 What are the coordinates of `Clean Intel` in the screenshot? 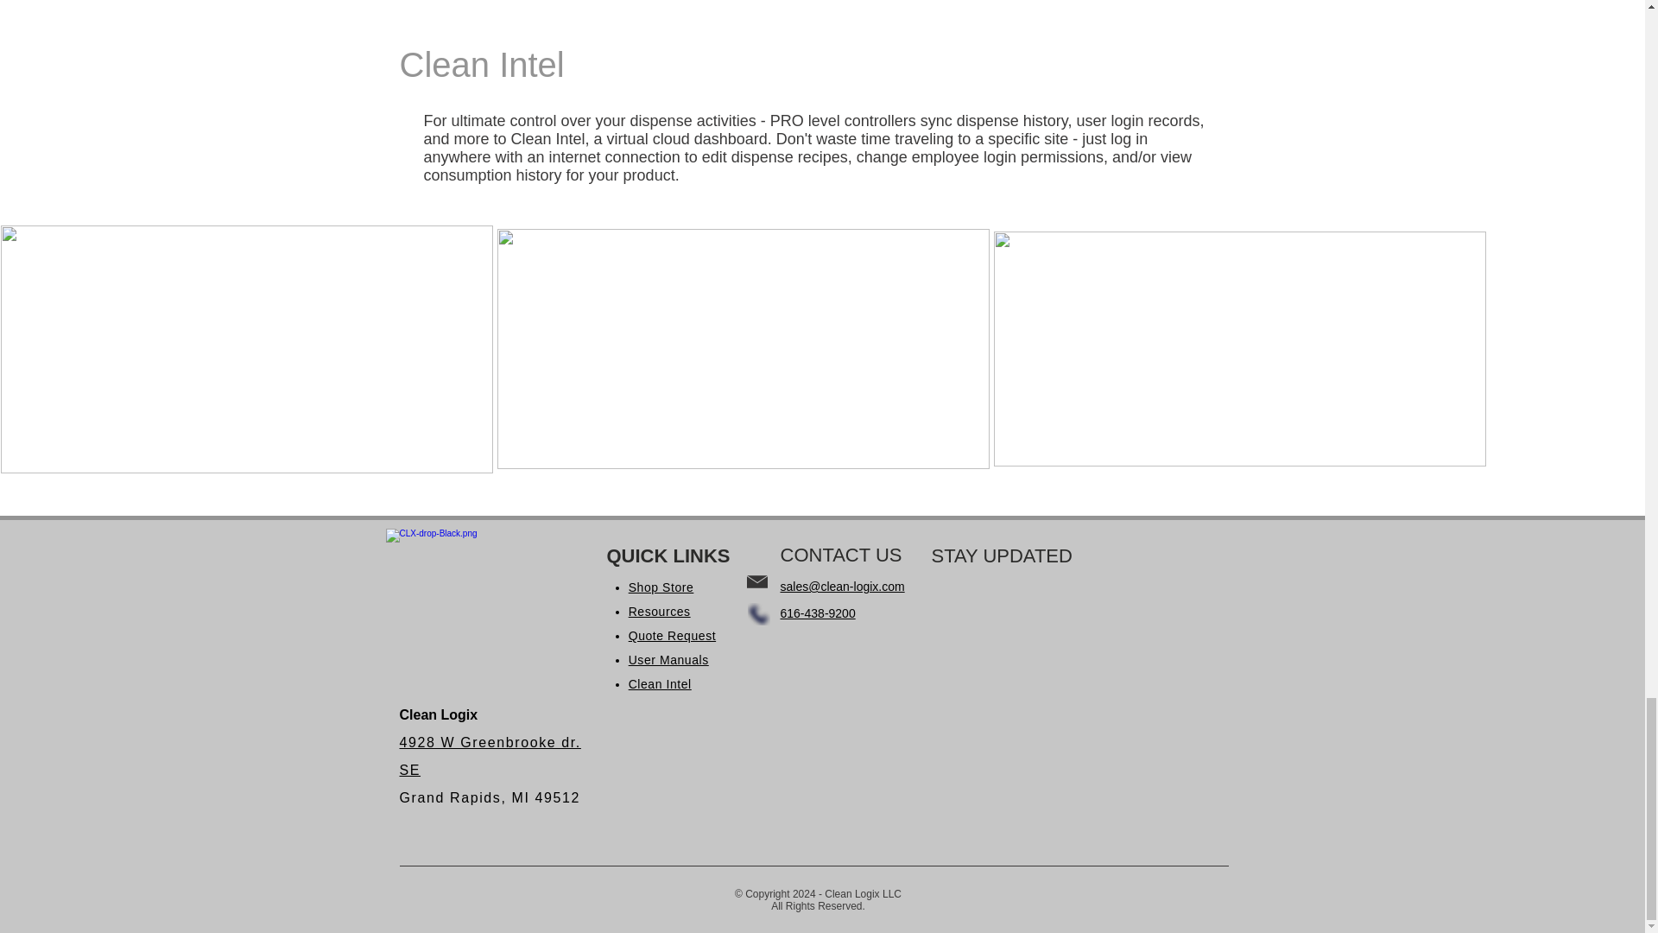 It's located at (660, 684).